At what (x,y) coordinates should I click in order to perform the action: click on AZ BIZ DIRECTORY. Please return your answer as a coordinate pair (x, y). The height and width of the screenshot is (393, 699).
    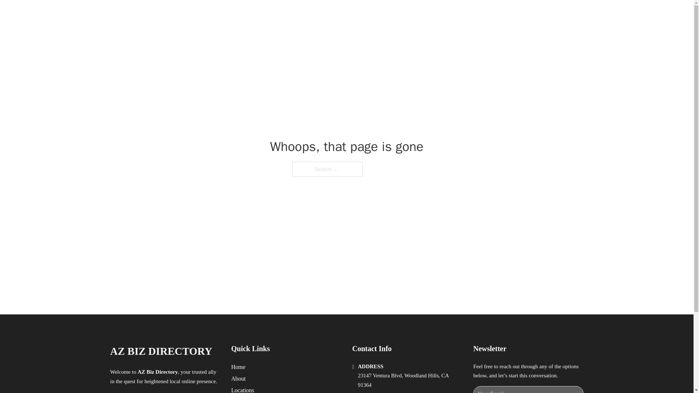
    Looking at the image, I should click on (194, 14).